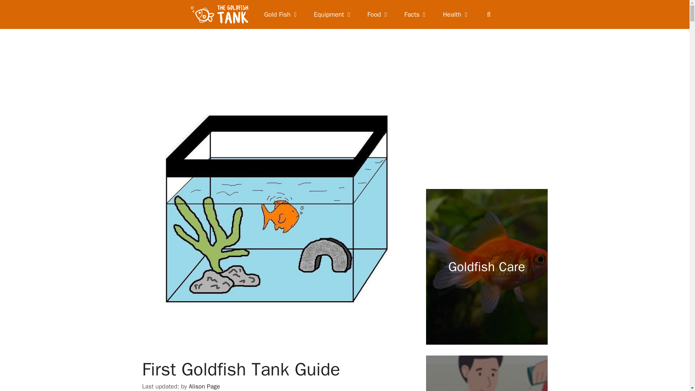  What do you see at coordinates (221, 14) in the screenshot?
I see `The Goldfish Tank` at bounding box center [221, 14].